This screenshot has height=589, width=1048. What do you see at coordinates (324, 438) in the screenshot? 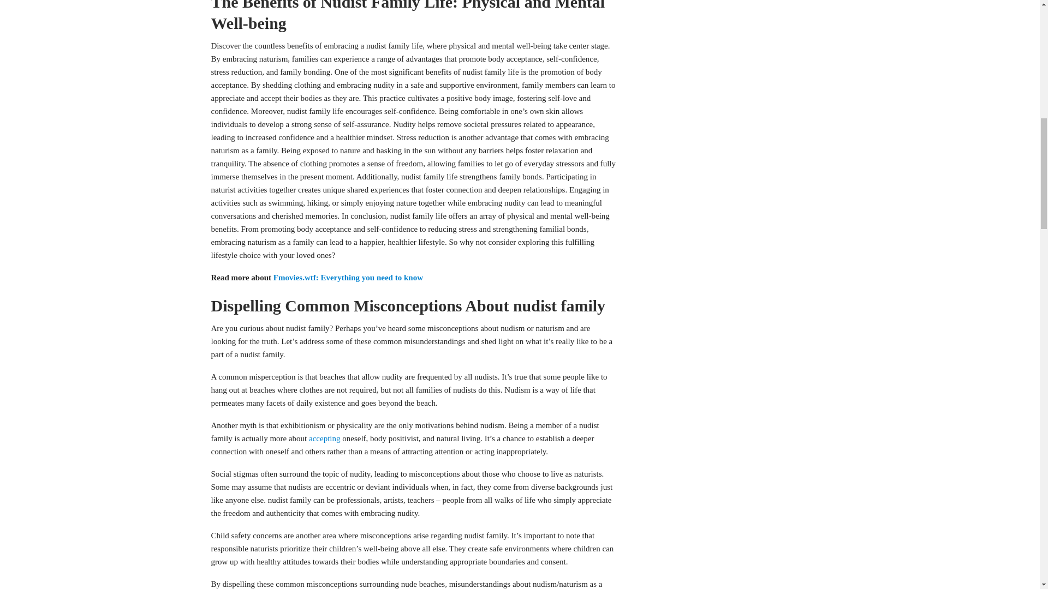
I see `accepting` at bounding box center [324, 438].